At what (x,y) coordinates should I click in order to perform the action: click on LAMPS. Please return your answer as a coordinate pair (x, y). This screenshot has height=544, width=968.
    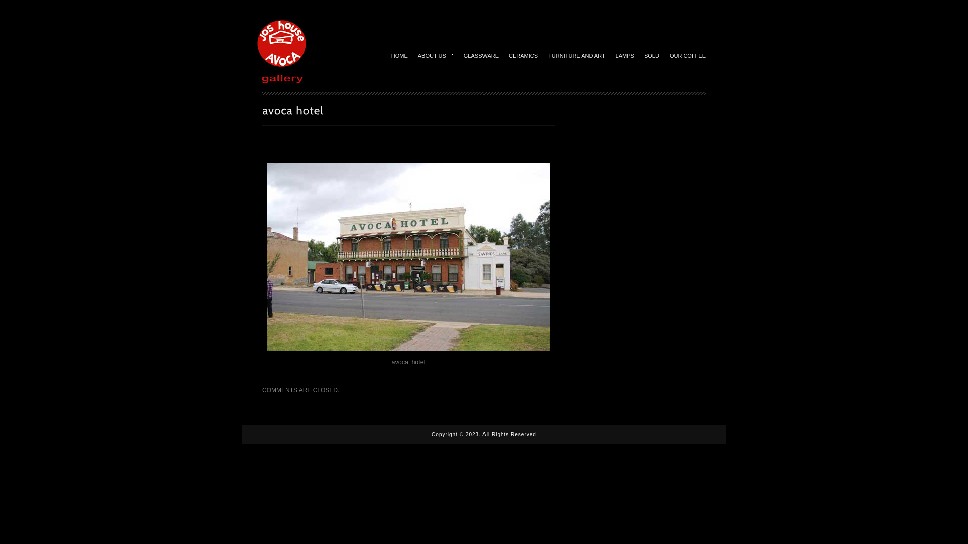
    Looking at the image, I should click on (625, 55).